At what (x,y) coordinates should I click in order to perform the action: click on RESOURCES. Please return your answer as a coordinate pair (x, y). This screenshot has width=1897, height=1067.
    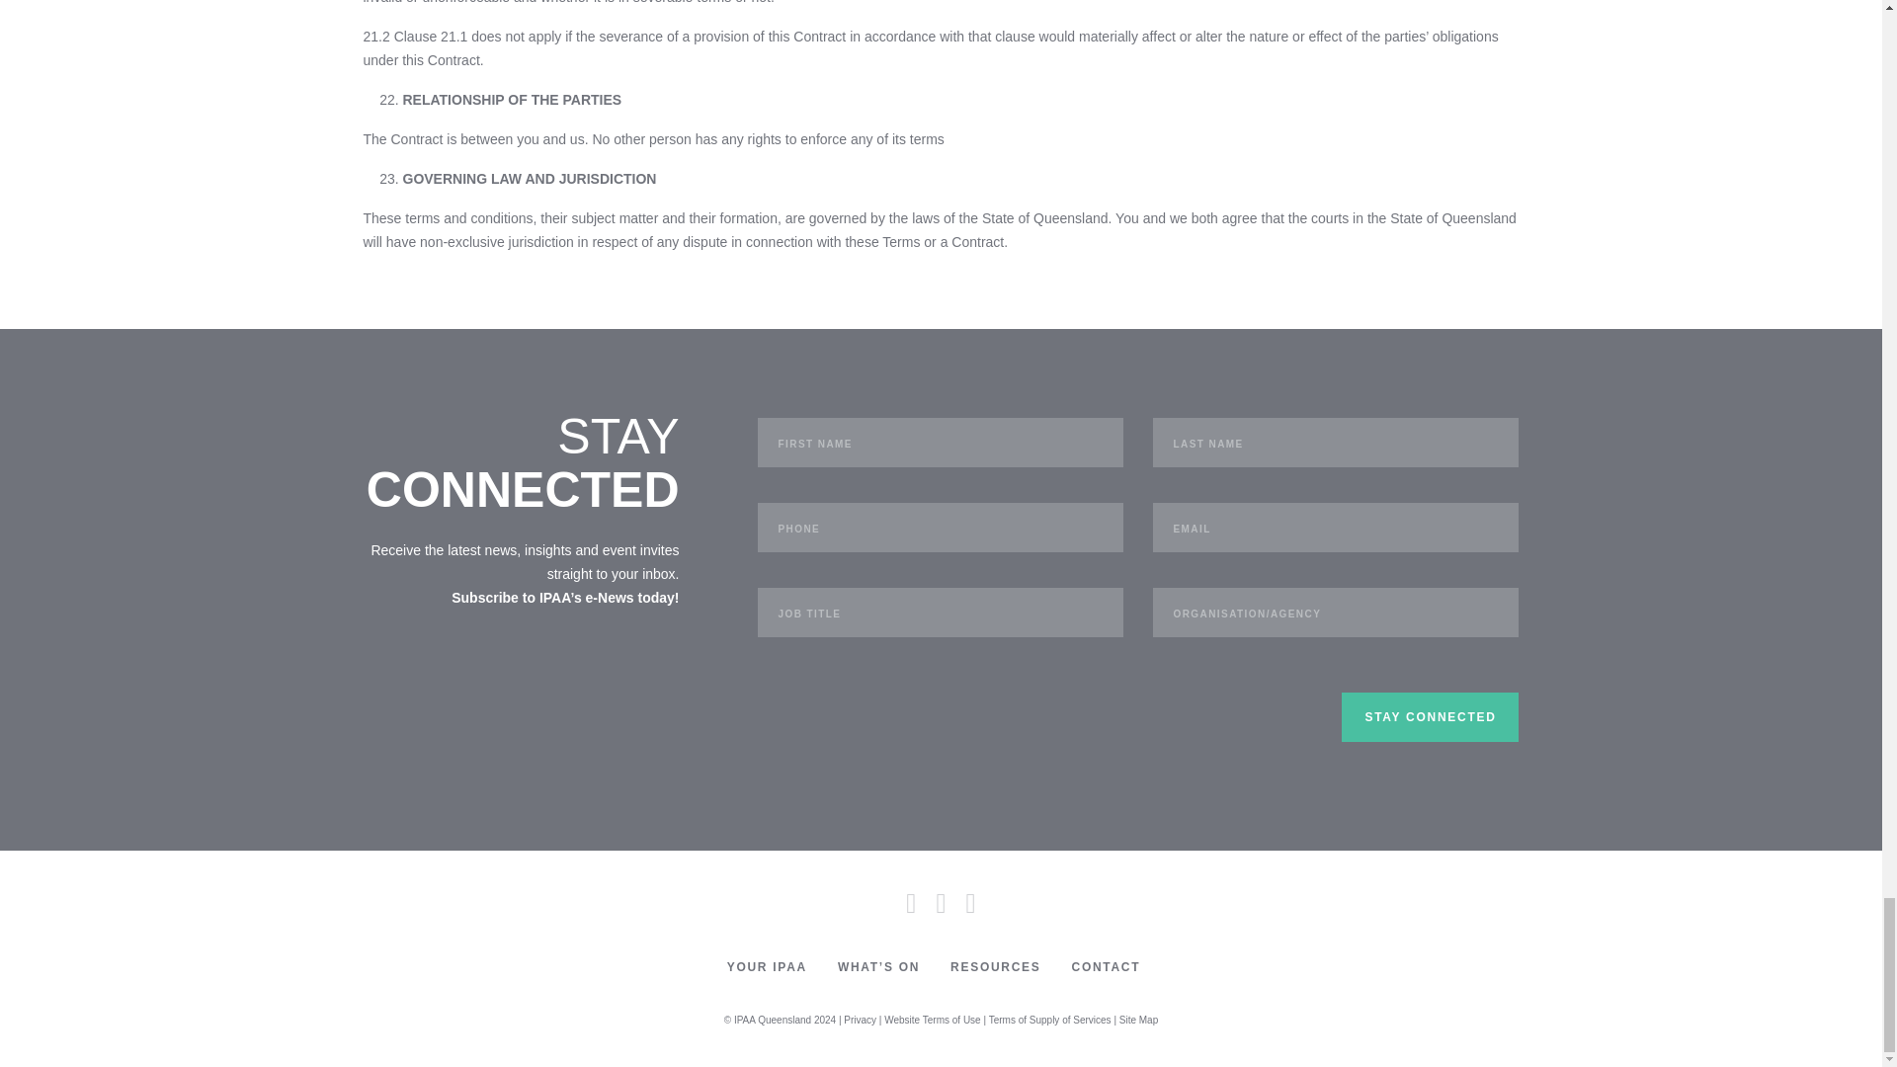
    Looking at the image, I should click on (996, 966).